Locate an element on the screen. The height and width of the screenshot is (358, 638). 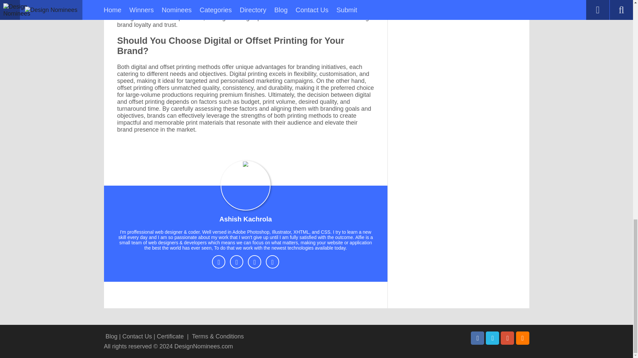
Rss is located at coordinates (522, 338).